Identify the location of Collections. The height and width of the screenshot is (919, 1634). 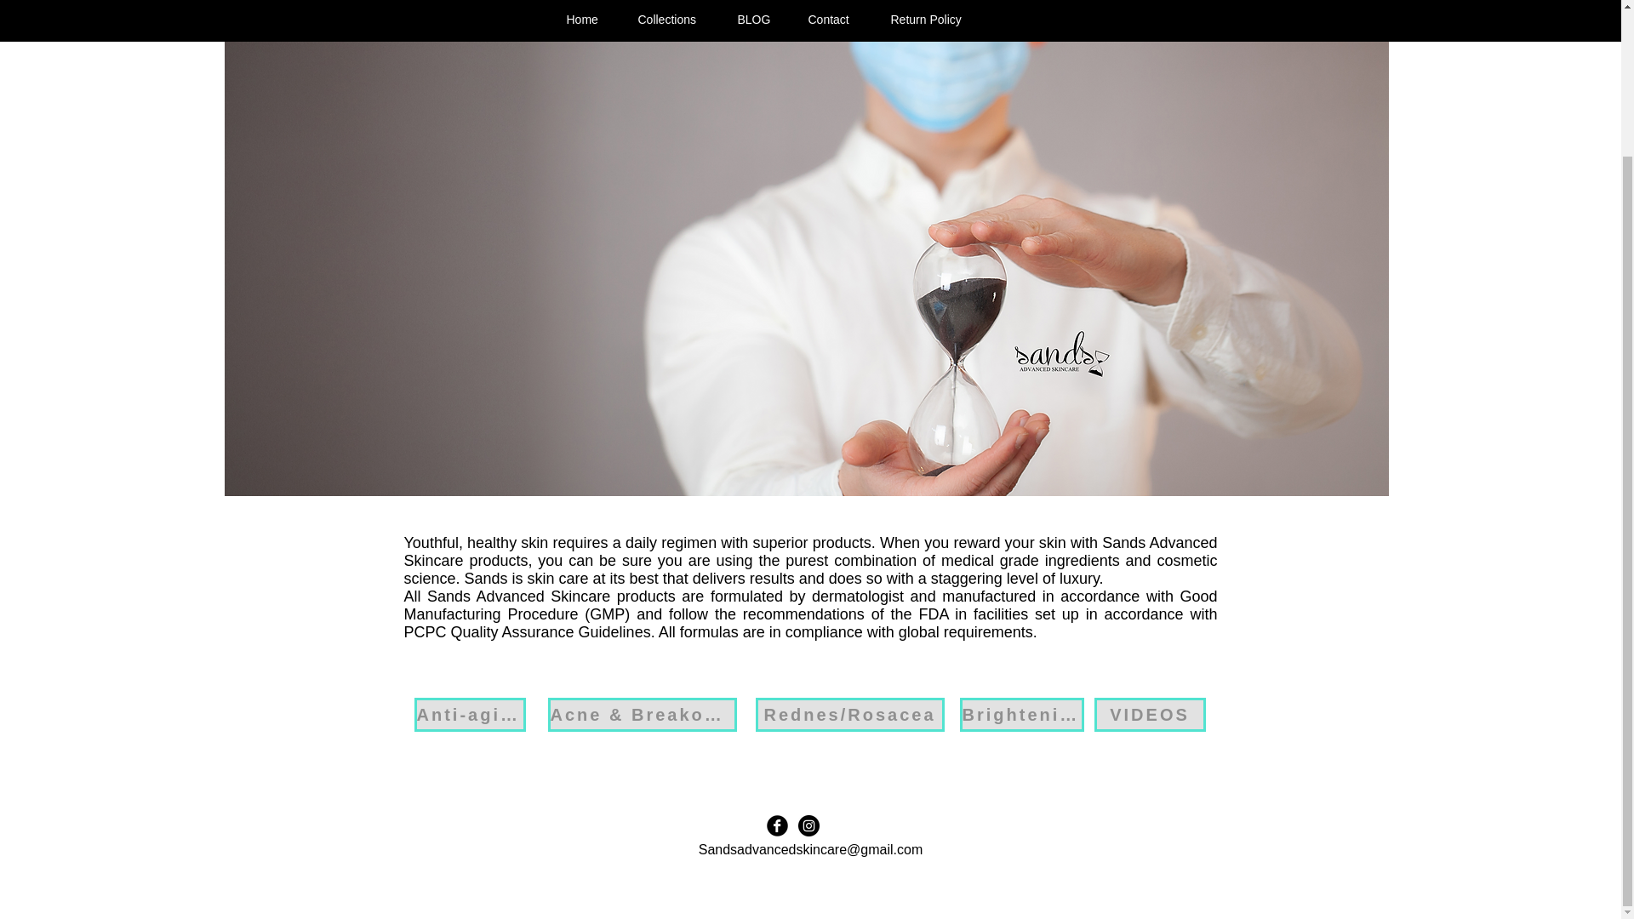
(666, 19).